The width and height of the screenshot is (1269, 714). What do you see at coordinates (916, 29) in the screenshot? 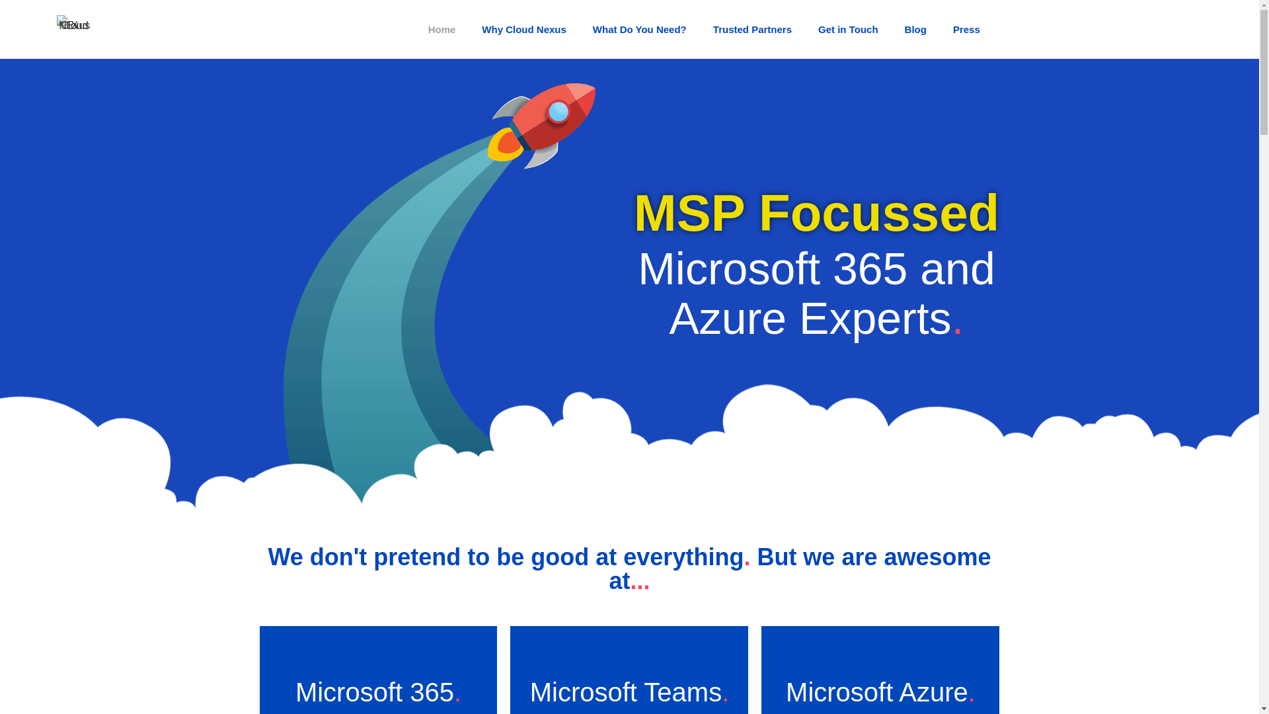
I see `Blog` at bounding box center [916, 29].